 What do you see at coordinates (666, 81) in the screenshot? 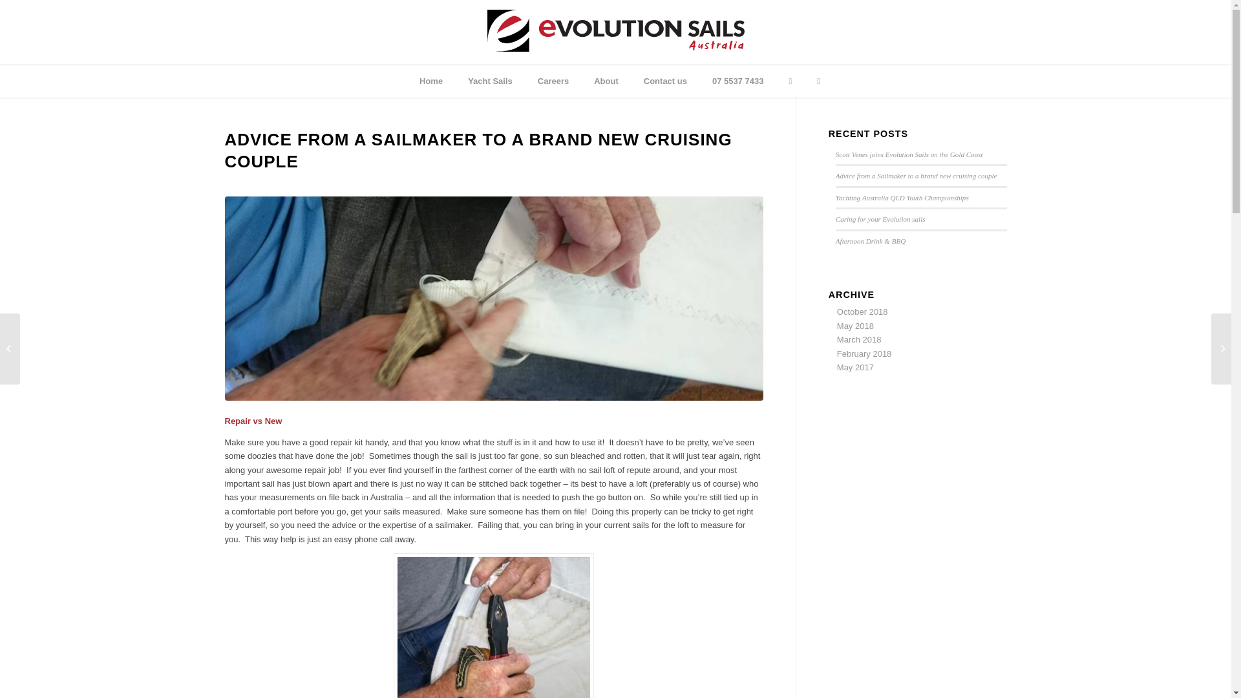
I see `Contact us` at bounding box center [666, 81].